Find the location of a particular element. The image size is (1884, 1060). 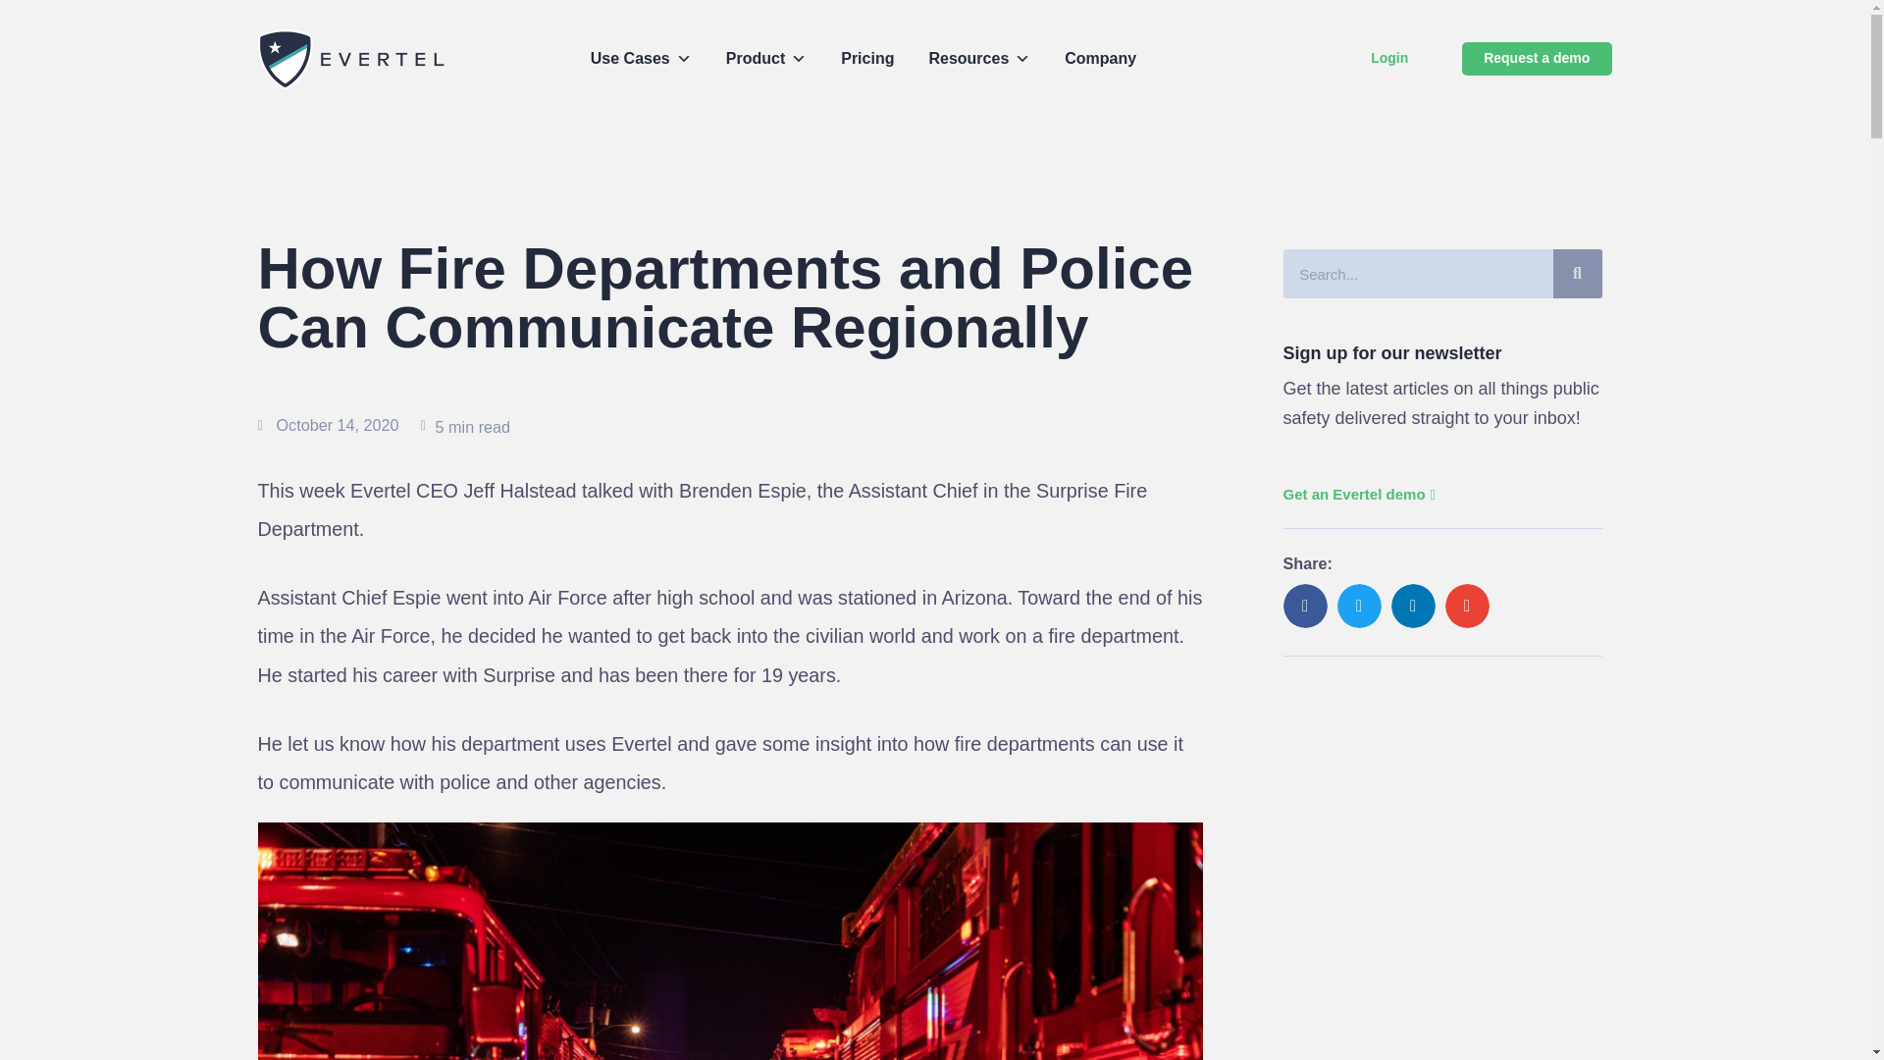

Product is located at coordinates (766, 58).